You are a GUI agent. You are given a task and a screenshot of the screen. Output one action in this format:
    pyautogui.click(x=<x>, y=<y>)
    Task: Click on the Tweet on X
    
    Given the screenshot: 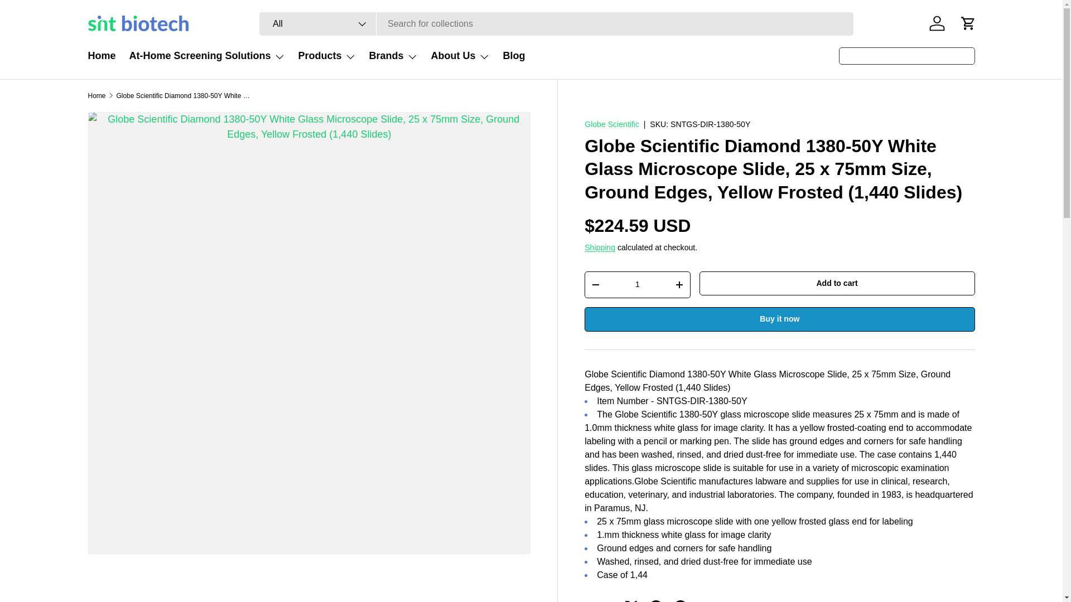 What is the action you would take?
    pyautogui.click(x=631, y=599)
    